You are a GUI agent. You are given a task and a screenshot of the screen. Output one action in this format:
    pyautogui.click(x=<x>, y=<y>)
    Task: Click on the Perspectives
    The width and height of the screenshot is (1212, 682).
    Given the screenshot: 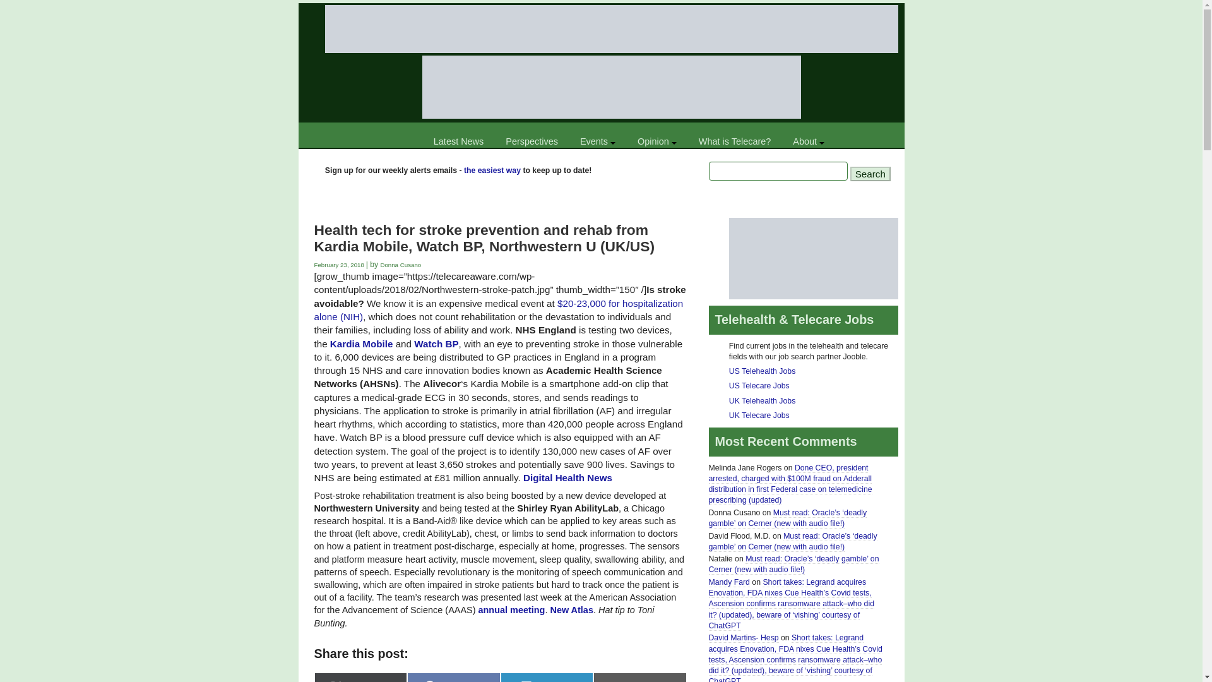 What is the action you would take?
    pyautogui.click(x=532, y=141)
    